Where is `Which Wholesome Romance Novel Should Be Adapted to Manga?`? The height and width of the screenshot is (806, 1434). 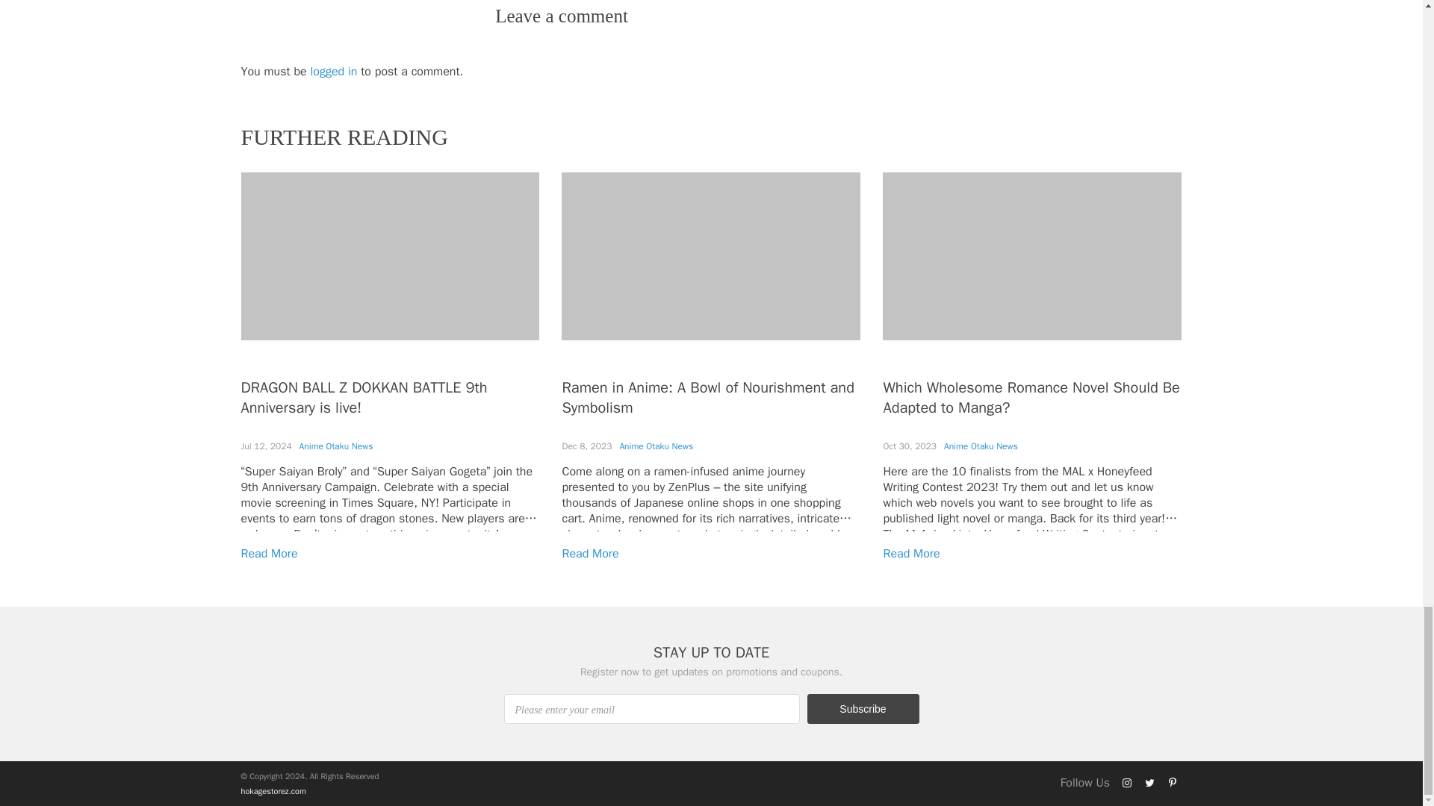 Which Wholesome Romance Novel Should Be Adapted to Manga? is located at coordinates (1031, 397).